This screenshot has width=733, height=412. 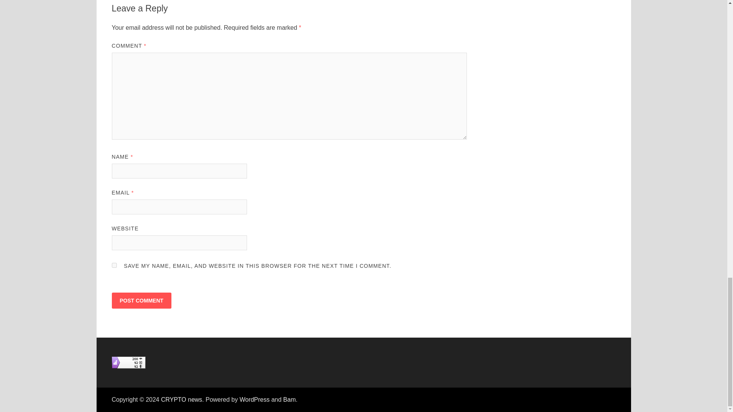 What do you see at coordinates (182, 399) in the screenshot?
I see `CRYPTO news` at bounding box center [182, 399].